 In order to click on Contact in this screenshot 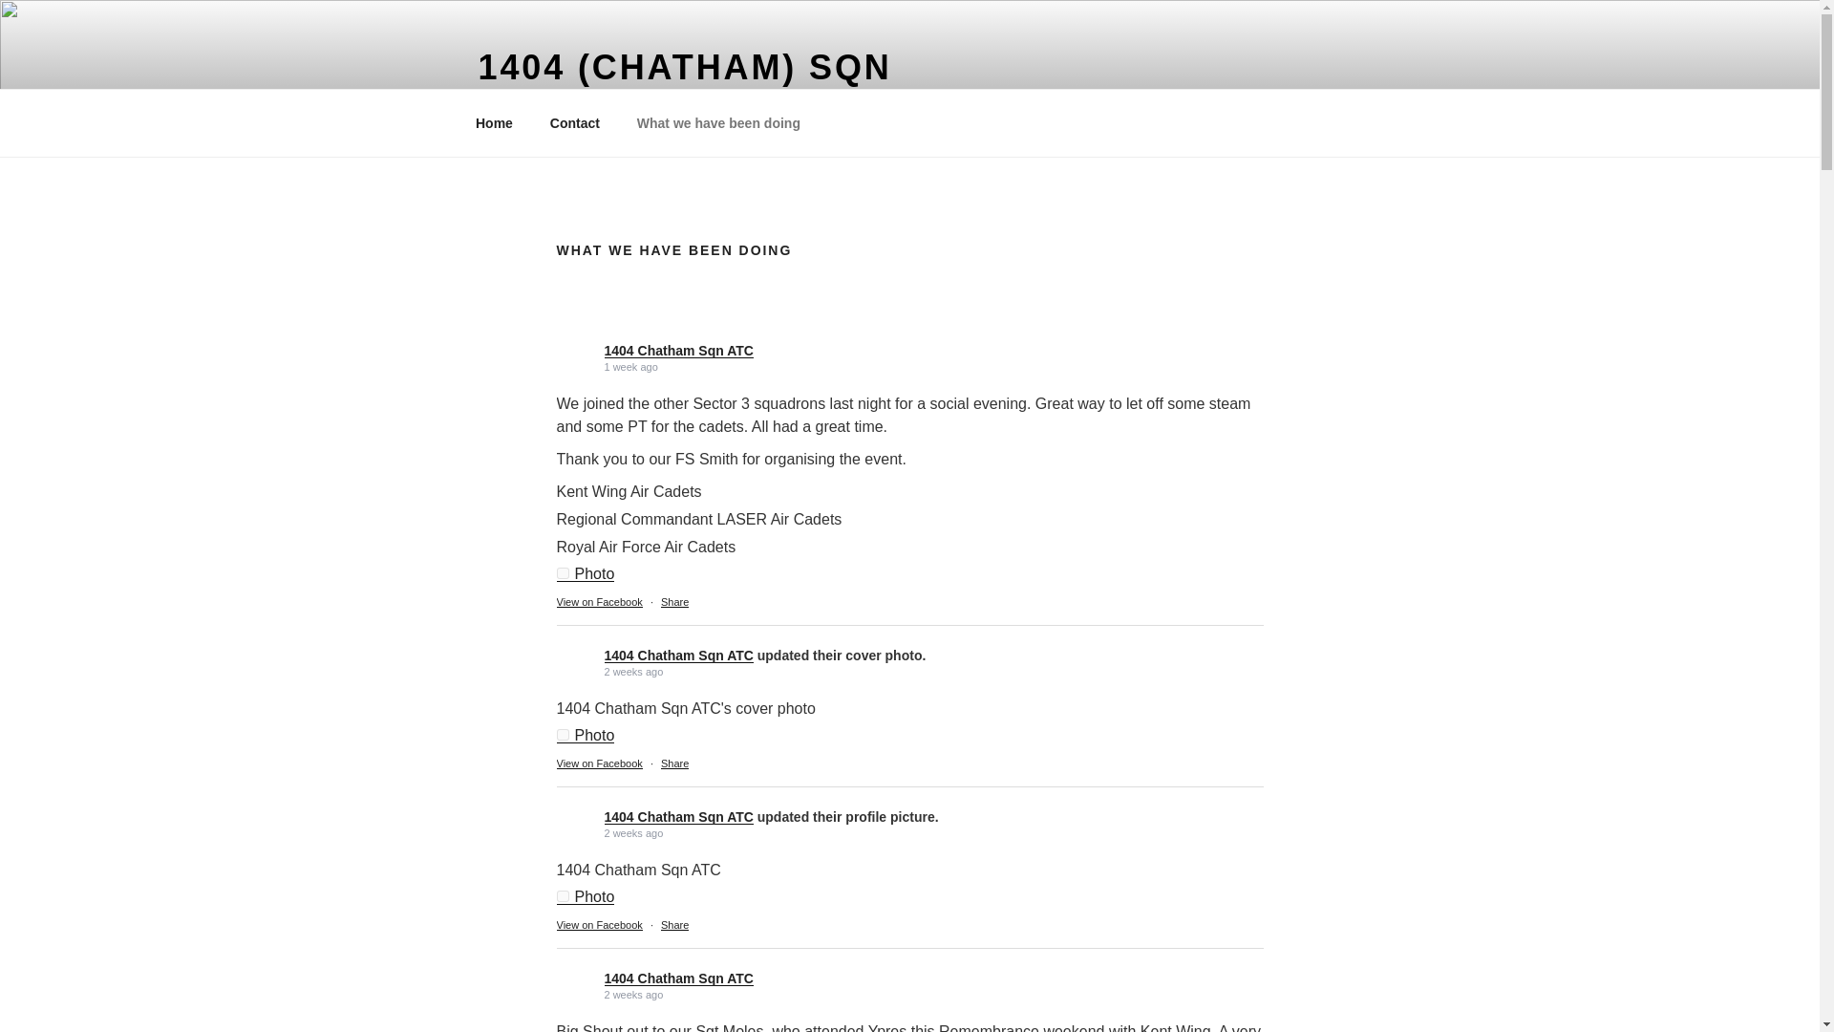, I will do `click(575, 122)`.